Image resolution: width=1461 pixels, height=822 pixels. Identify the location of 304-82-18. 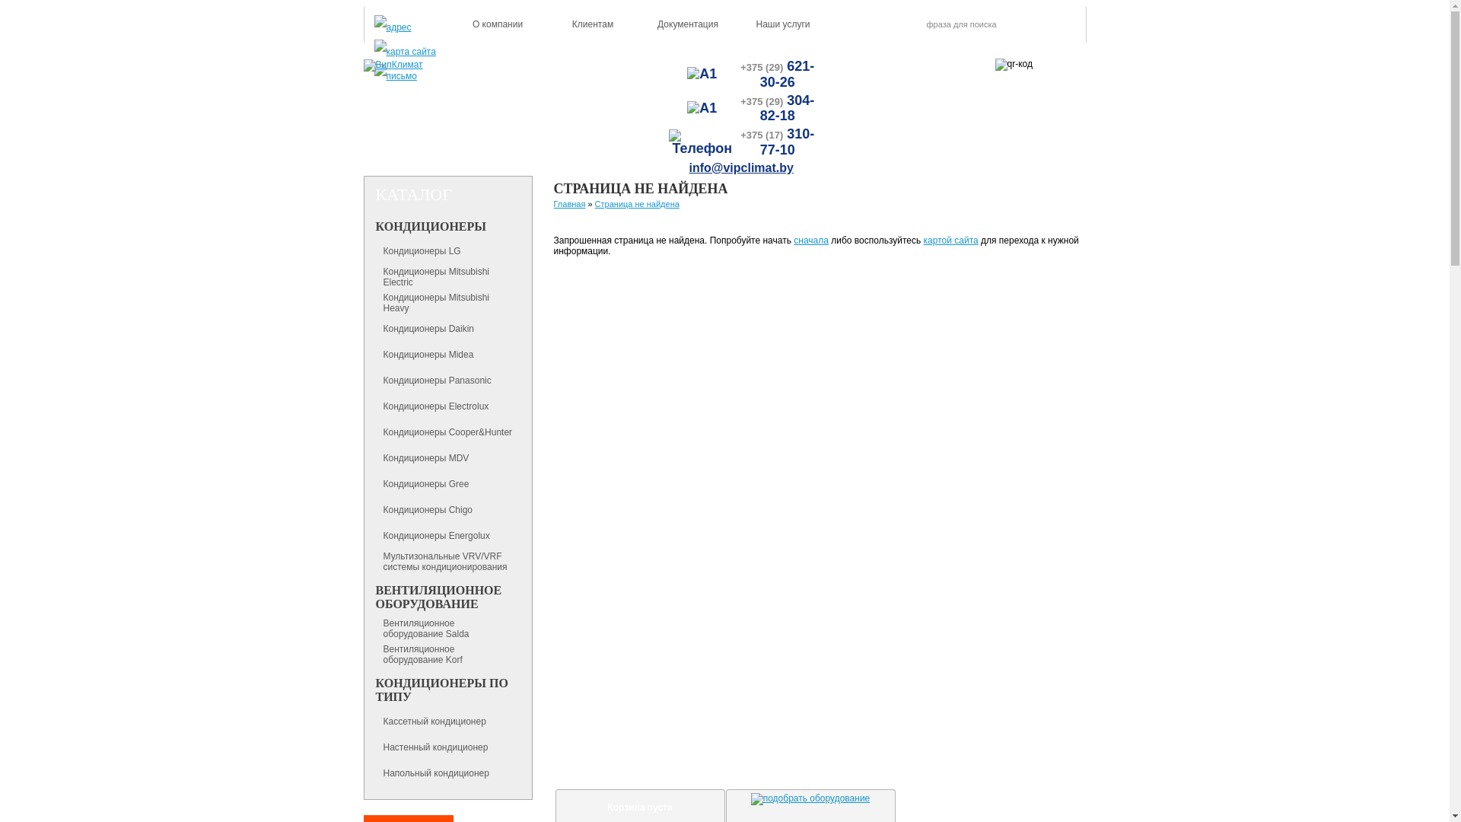
(787, 108).